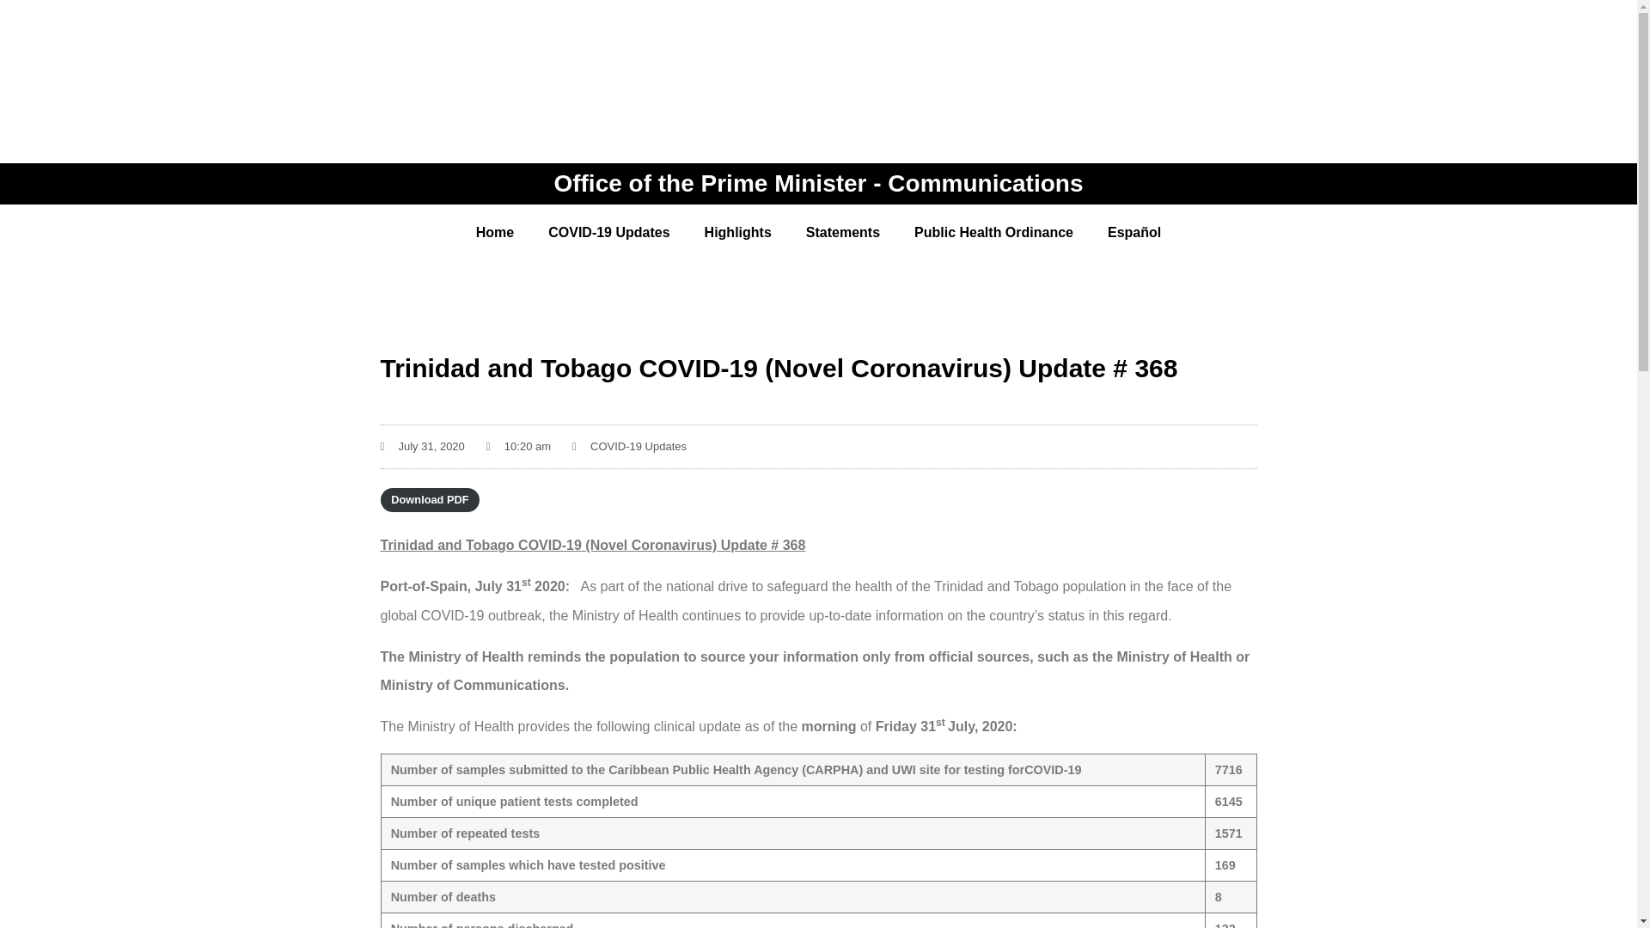 This screenshot has height=928, width=1650. What do you see at coordinates (842, 232) in the screenshot?
I see `Statements` at bounding box center [842, 232].